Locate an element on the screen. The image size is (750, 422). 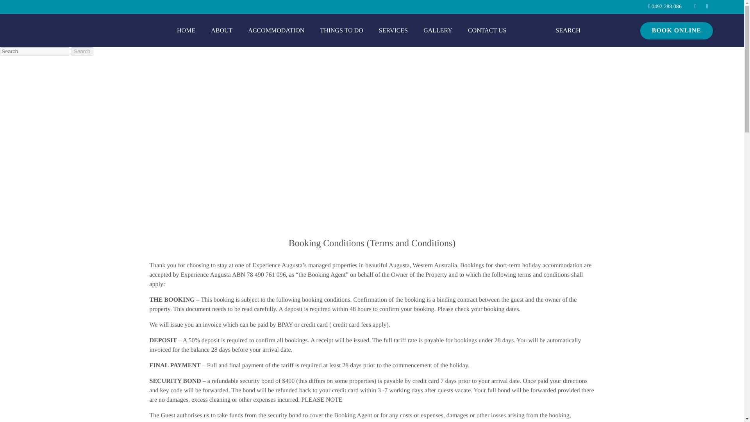
ABOUT is located at coordinates (221, 30).